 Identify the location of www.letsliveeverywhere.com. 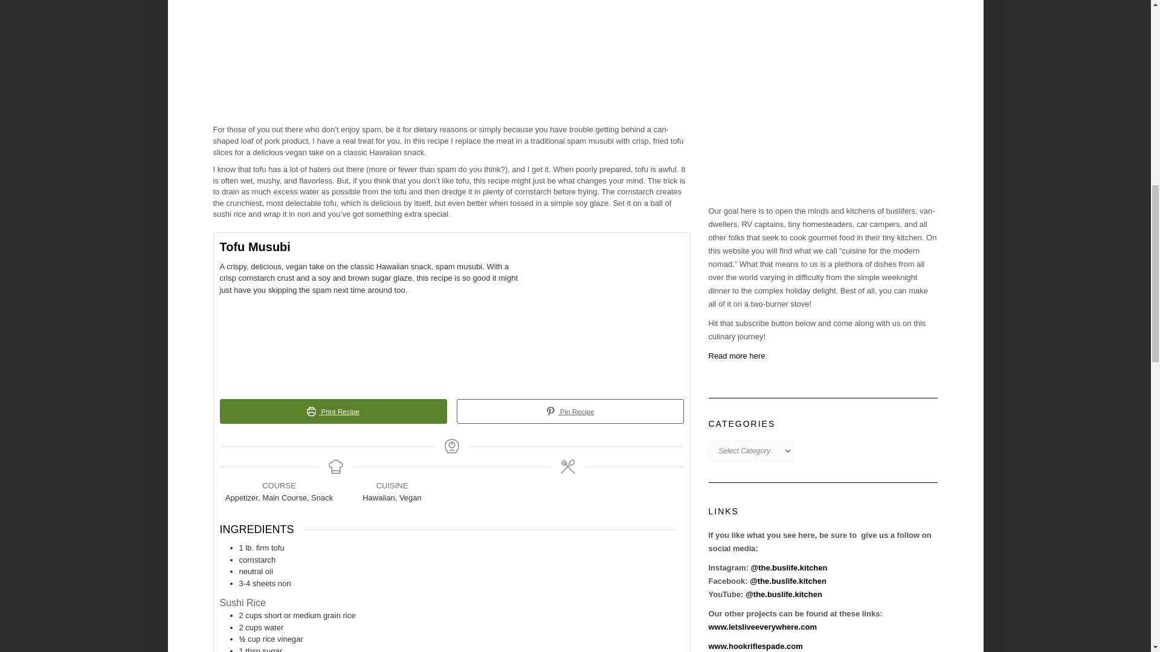
(762, 627).